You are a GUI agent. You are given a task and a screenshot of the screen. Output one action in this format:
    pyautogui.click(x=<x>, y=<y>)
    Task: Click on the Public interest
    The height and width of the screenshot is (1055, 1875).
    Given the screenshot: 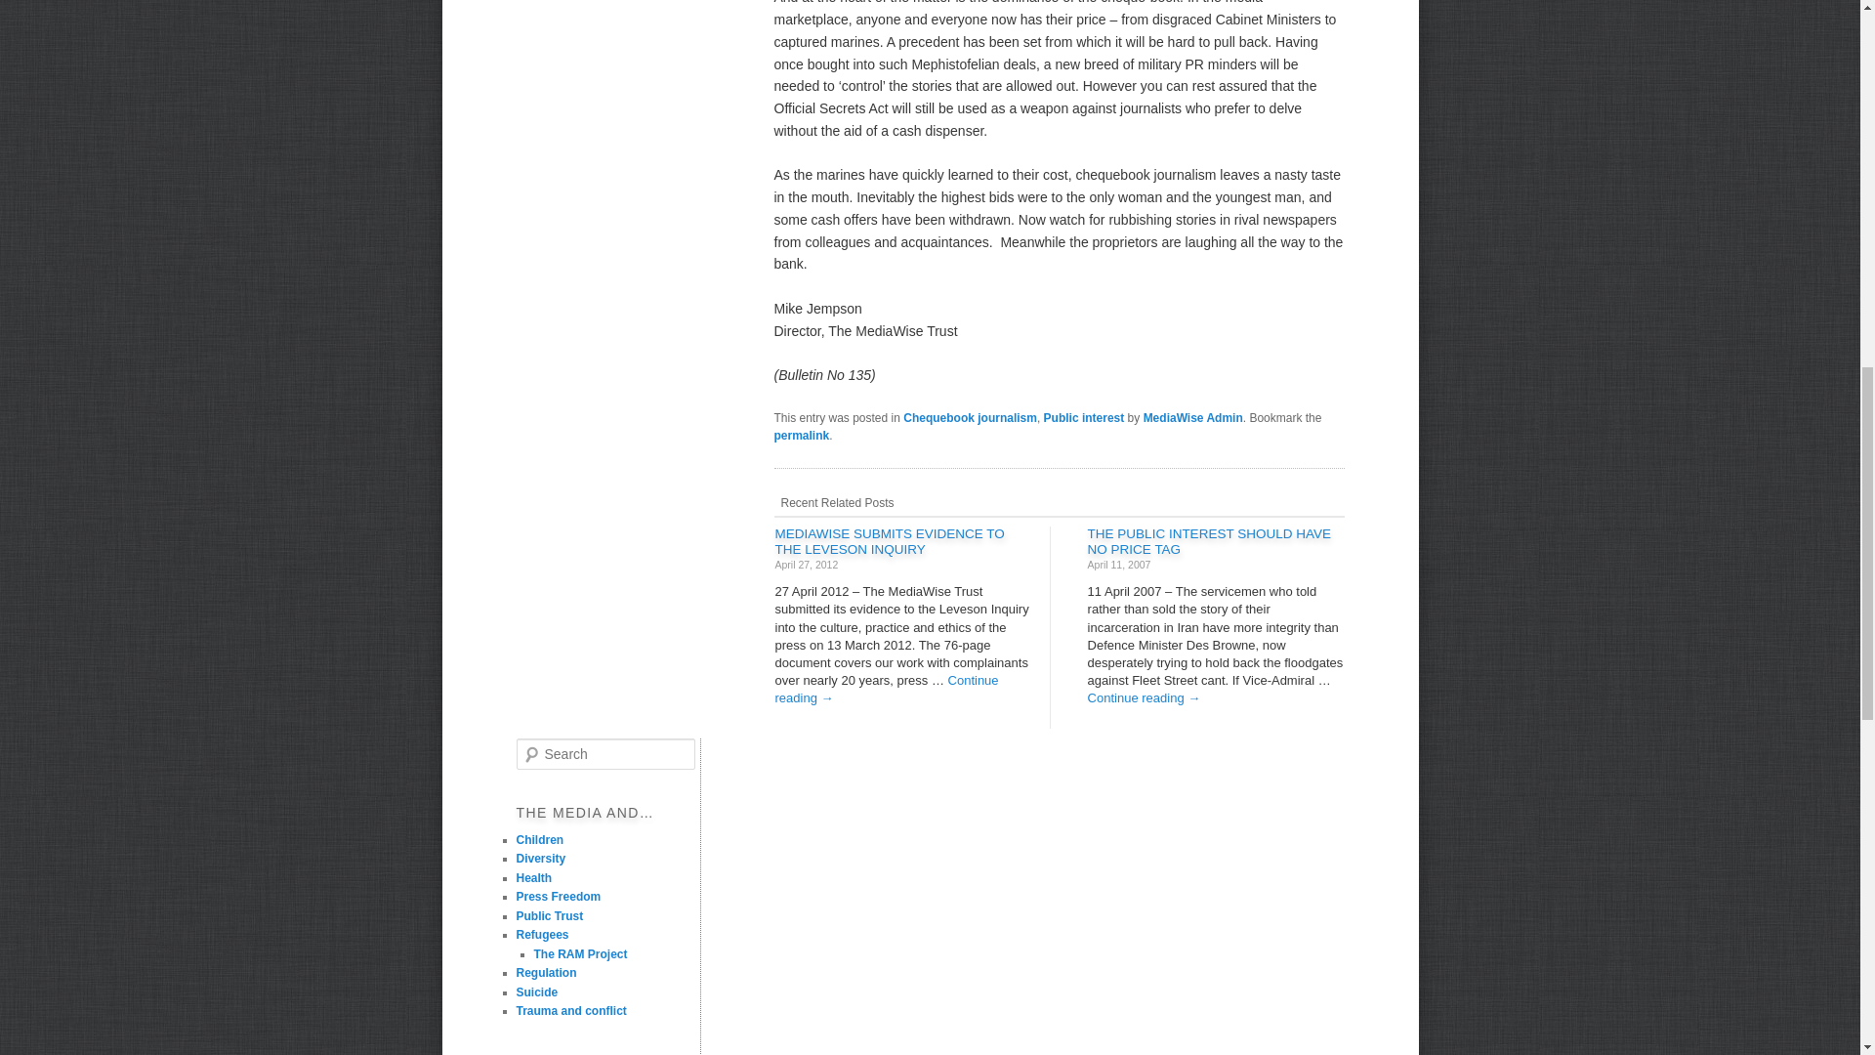 What is the action you would take?
    pyautogui.click(x=1084, y=418)
    